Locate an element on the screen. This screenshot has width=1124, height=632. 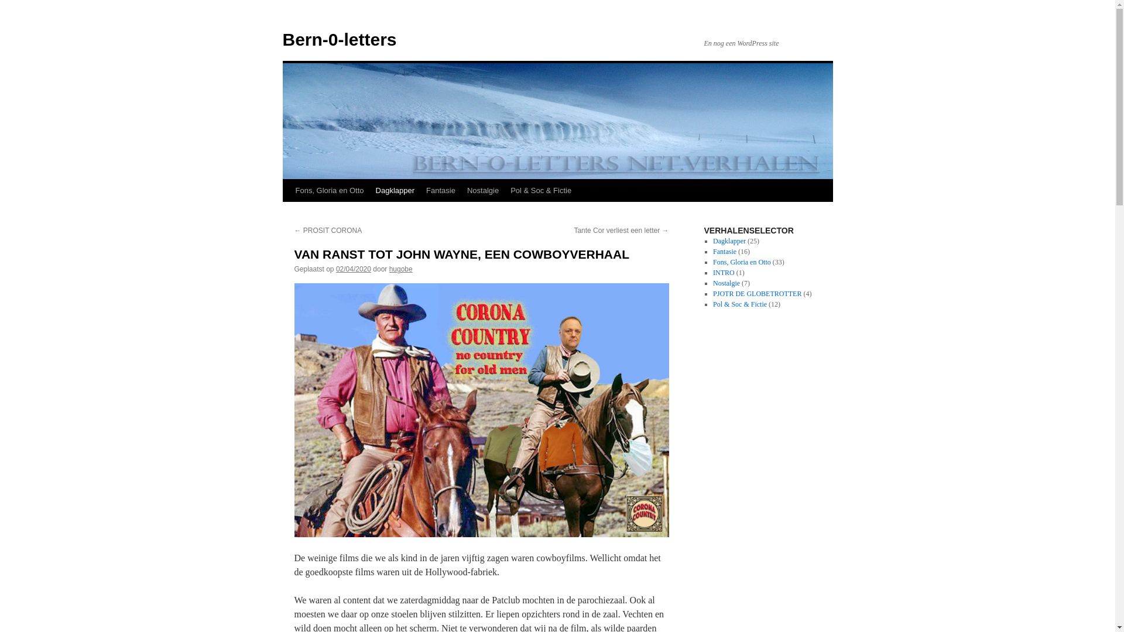
Fons, Gloria en Otto is located at coordinates (329, 191).